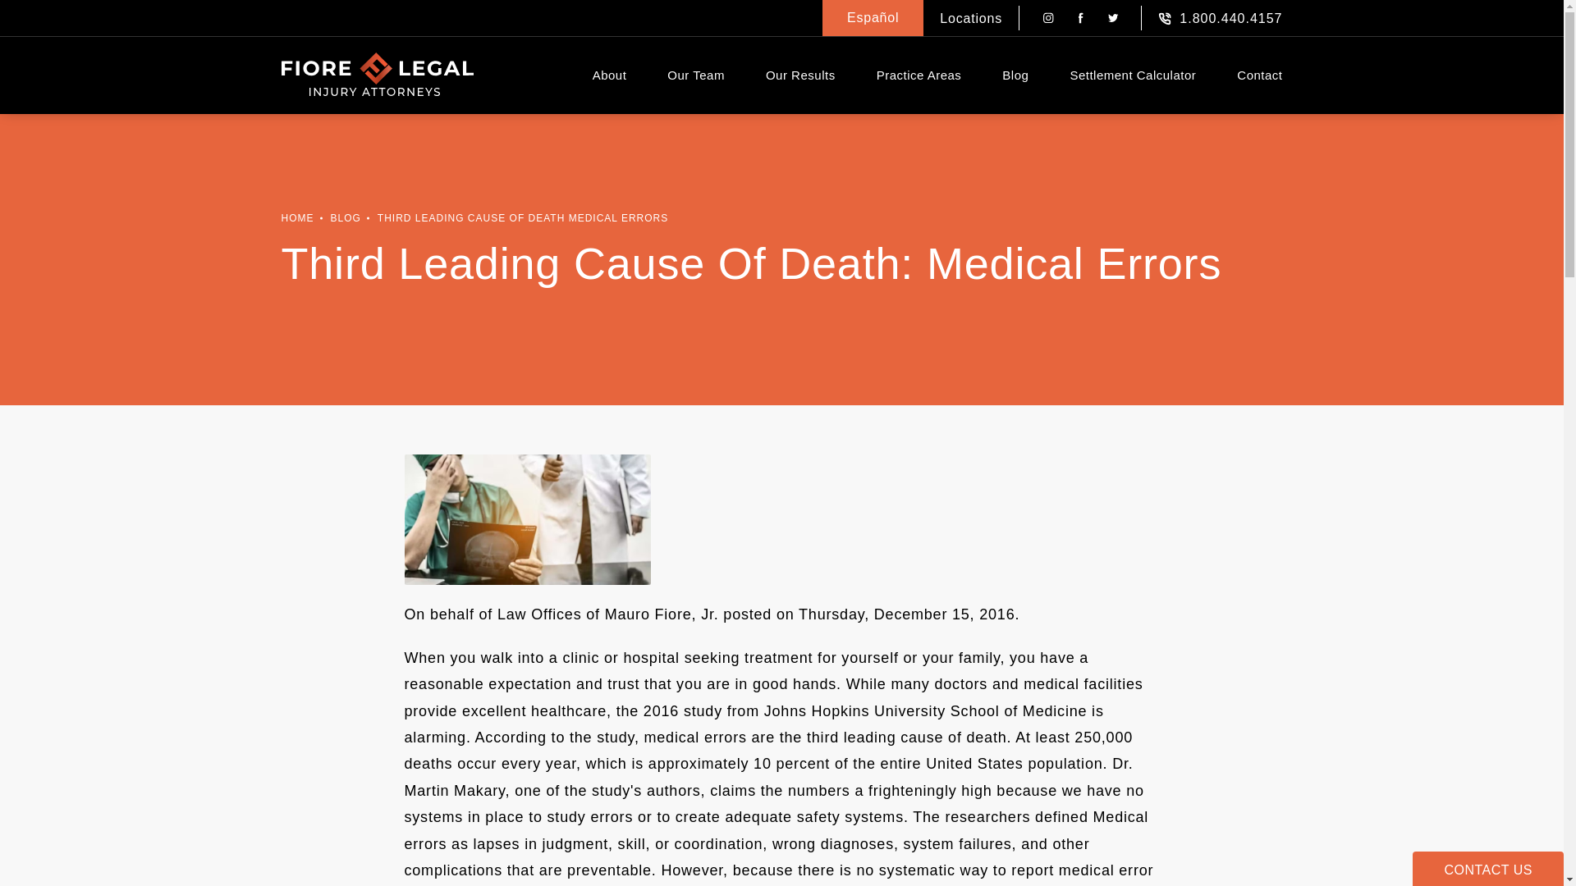 This screenshot has height=886, width=1576. What do you see at coordinates (696, 75) in the screenshot?
I see `Our Team` at bounding box center [696, 75].